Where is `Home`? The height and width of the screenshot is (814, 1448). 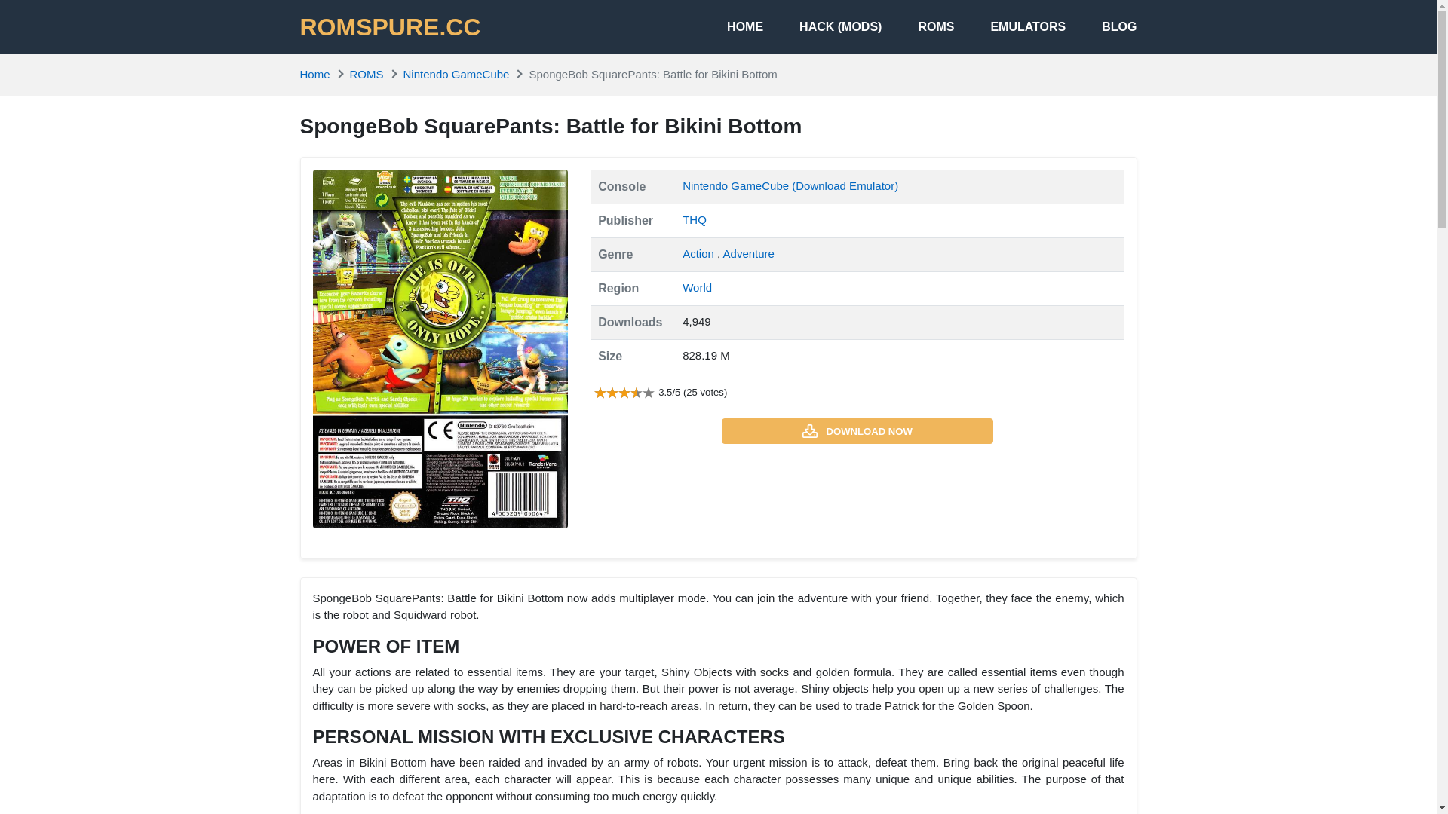
Home is located at coordinates (314, 74).